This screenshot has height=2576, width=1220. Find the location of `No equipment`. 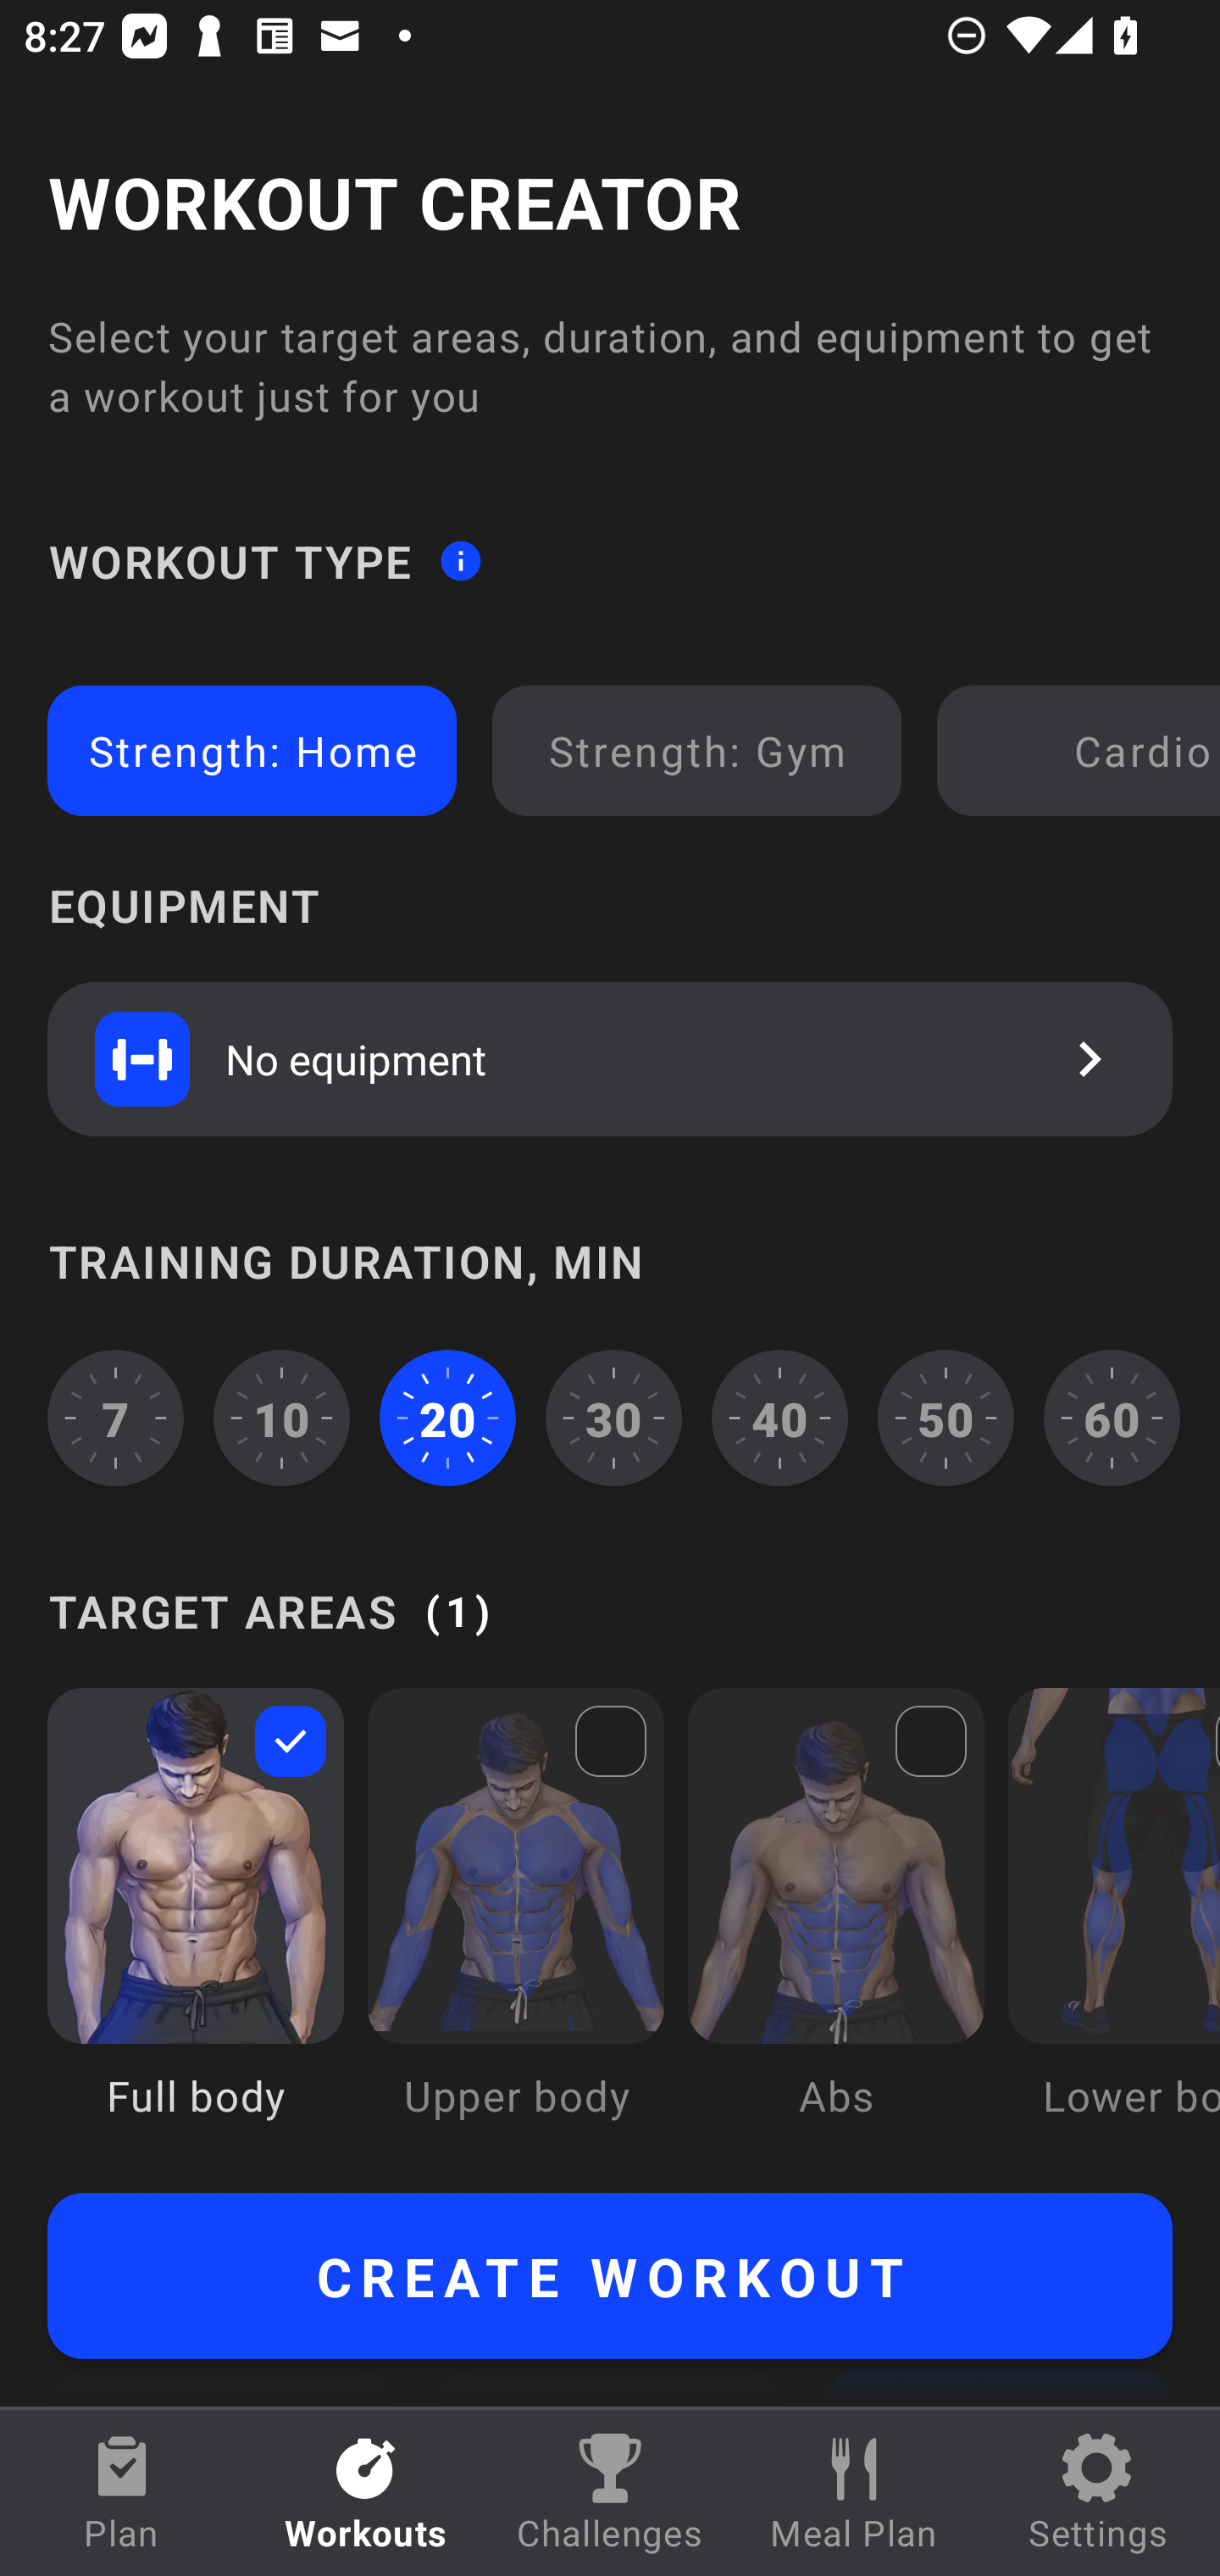

No equipment is located at coordinates (610, 1058).